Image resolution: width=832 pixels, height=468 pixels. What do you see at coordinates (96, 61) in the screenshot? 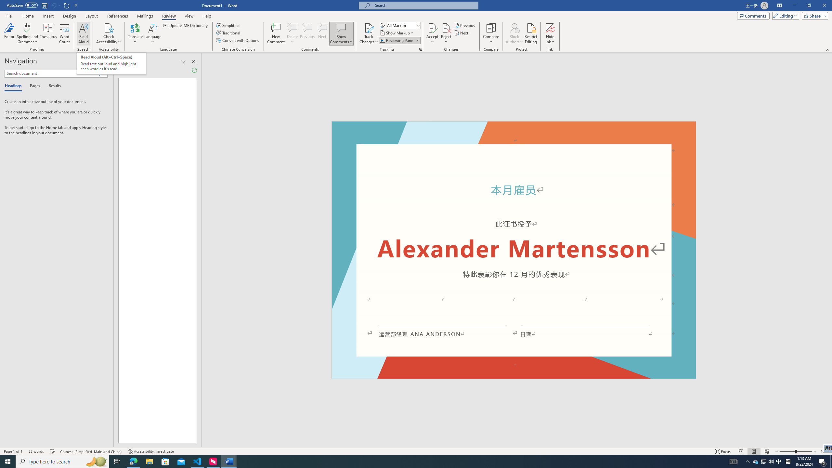
I see `Task Pane Options` at bounding box center [96, 61].